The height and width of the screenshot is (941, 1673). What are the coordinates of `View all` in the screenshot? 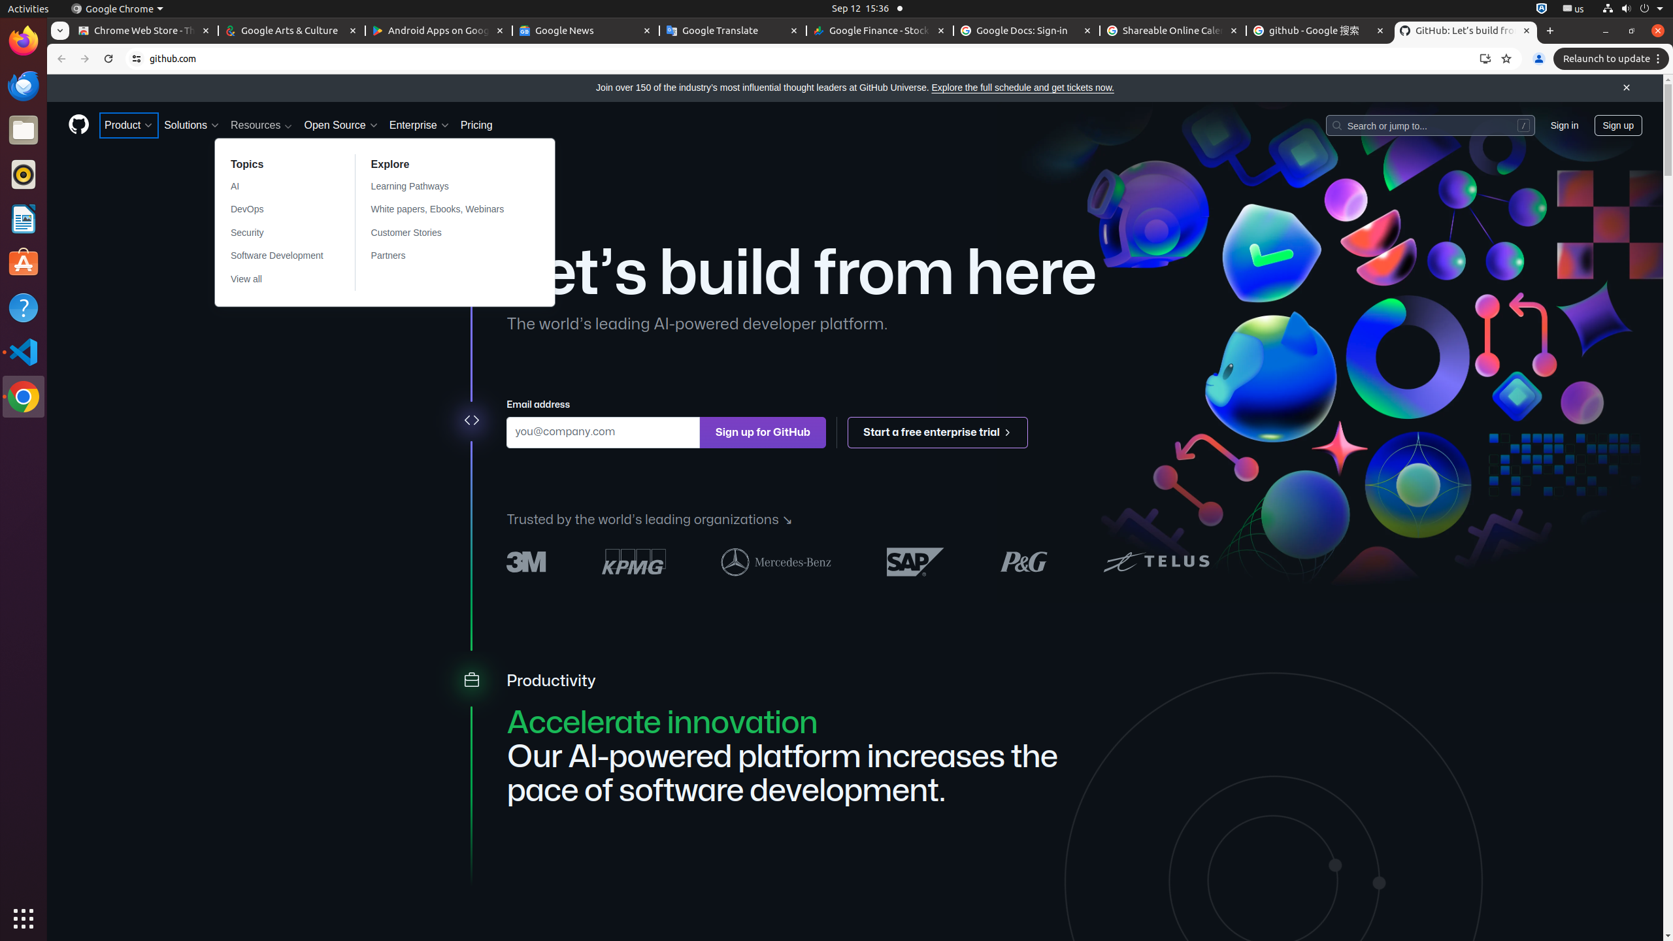 It's located at (277, 280).